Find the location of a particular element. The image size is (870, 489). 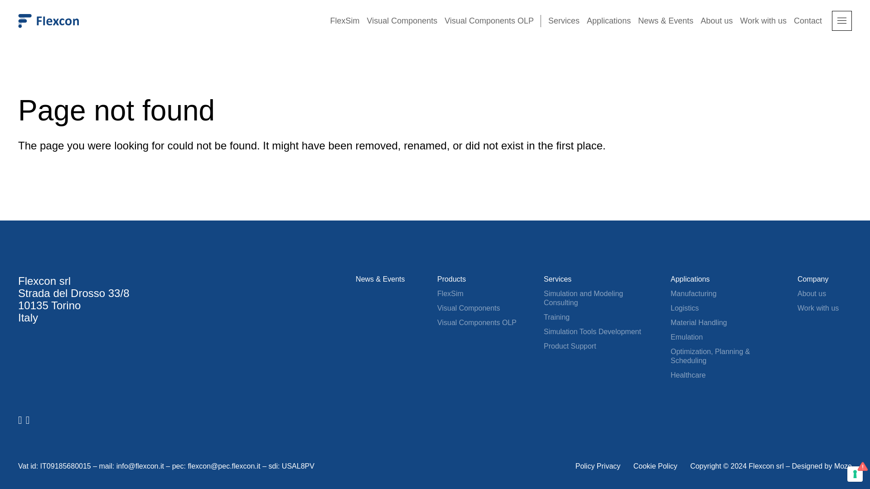

Italy is located at coordinates (28, 317).